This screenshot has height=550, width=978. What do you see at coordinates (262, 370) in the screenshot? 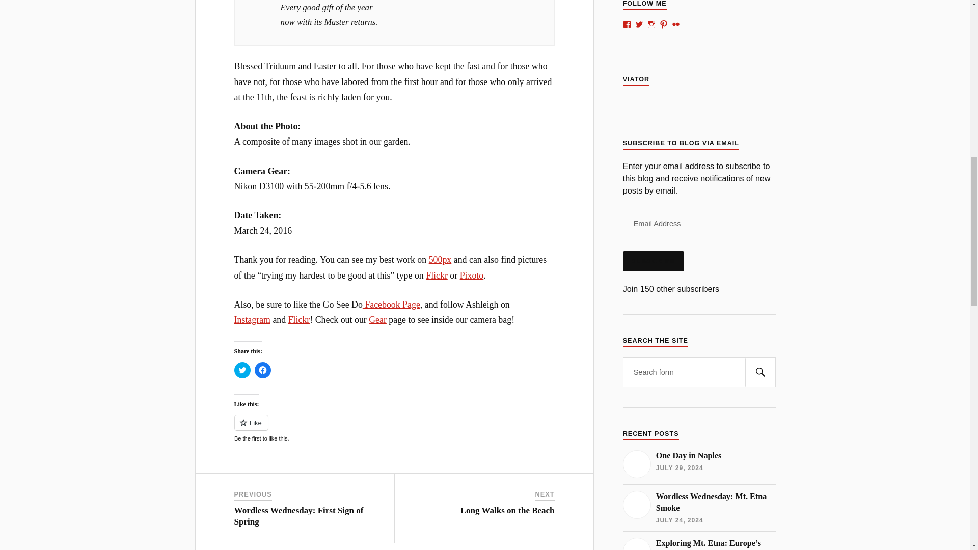
I see `Click to share on Facebook` at bounding box center [262, 370].